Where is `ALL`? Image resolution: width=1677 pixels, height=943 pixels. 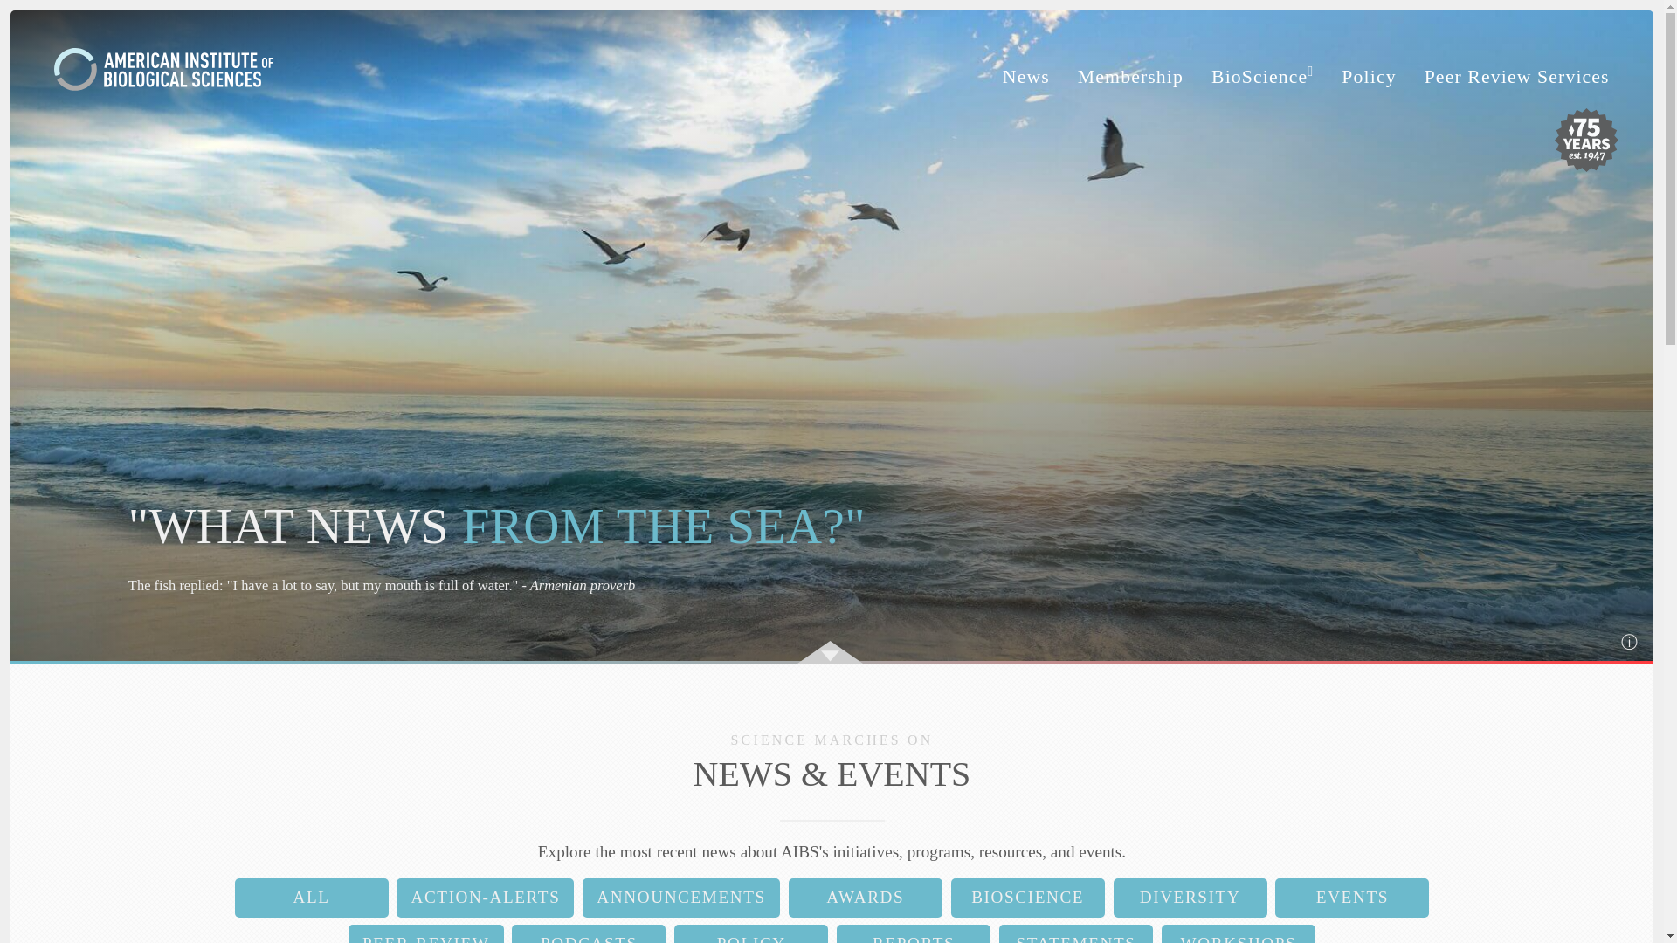
ALL is located at coordinates (311, 898).